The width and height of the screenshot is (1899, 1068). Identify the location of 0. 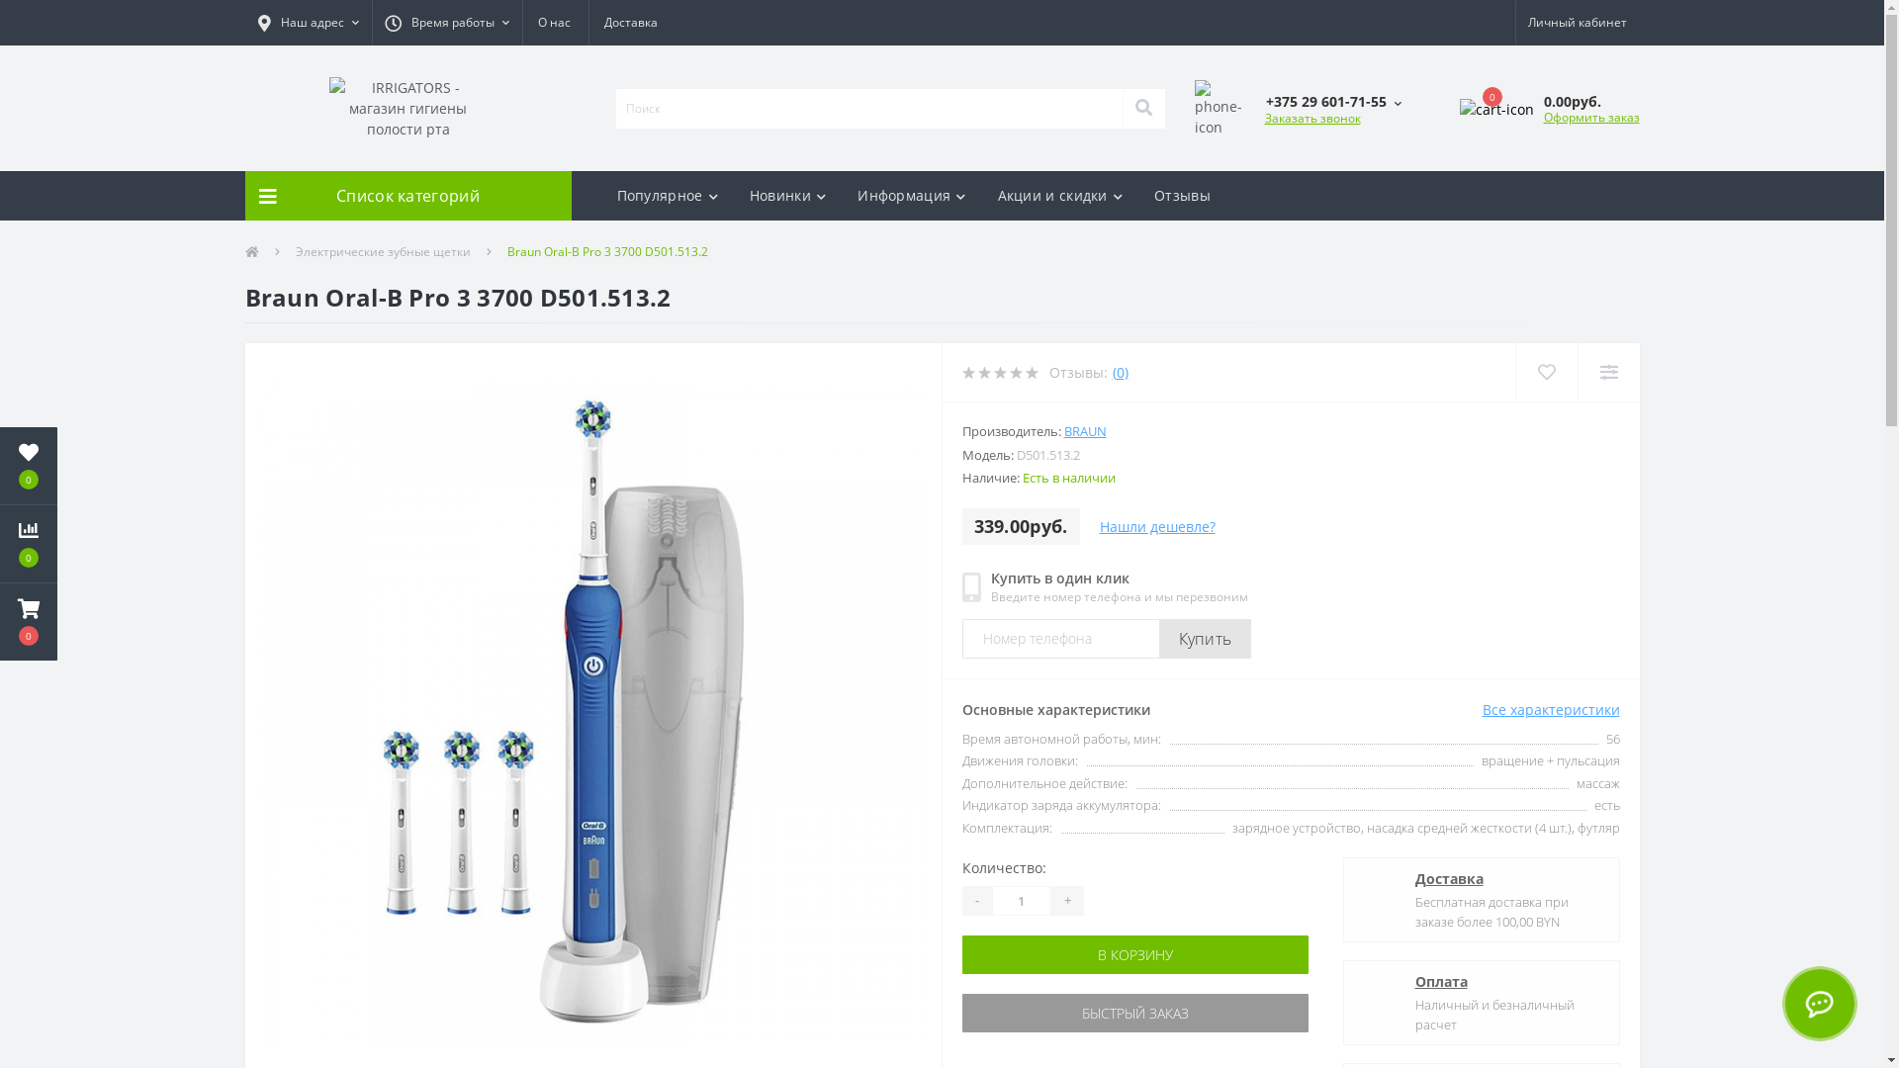
(1497, 109).